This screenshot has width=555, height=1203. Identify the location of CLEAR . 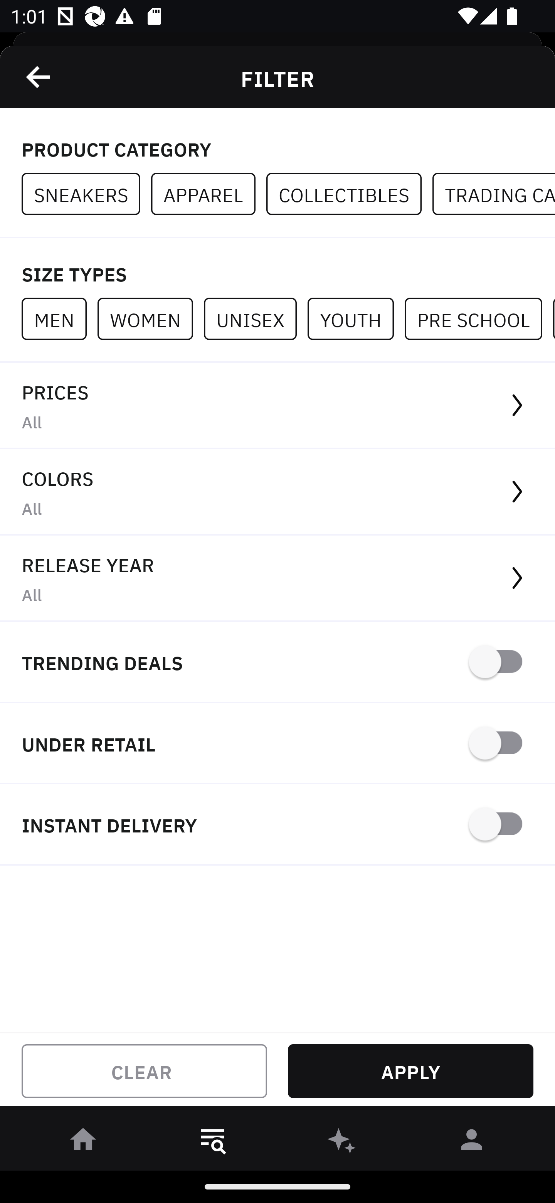
(144, 1071).